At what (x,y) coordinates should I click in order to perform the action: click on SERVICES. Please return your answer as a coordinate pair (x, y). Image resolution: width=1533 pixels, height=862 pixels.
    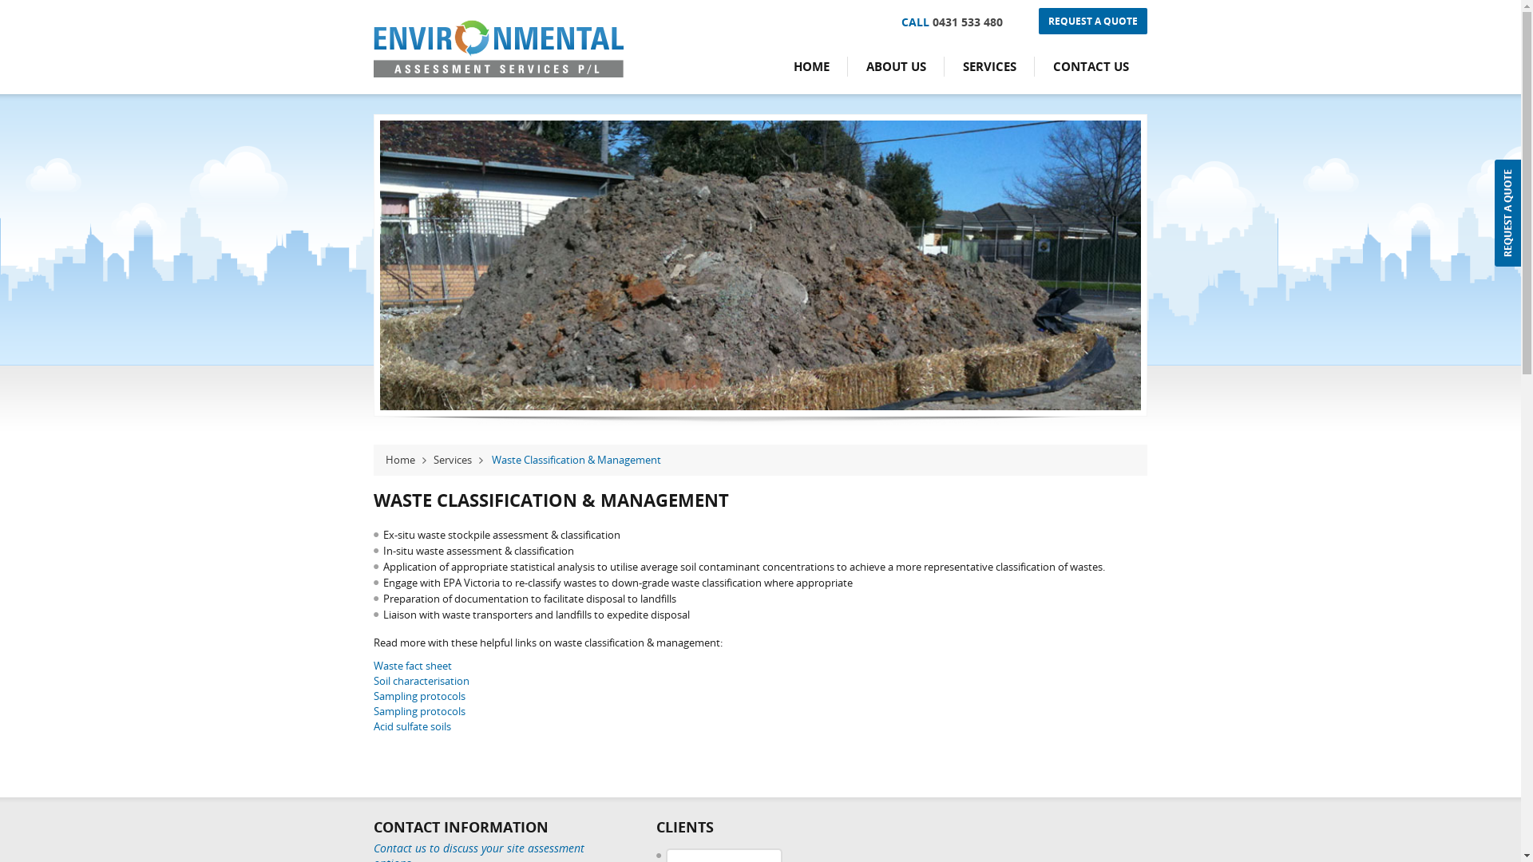
    Looking at the image, I should click on (990, 66).